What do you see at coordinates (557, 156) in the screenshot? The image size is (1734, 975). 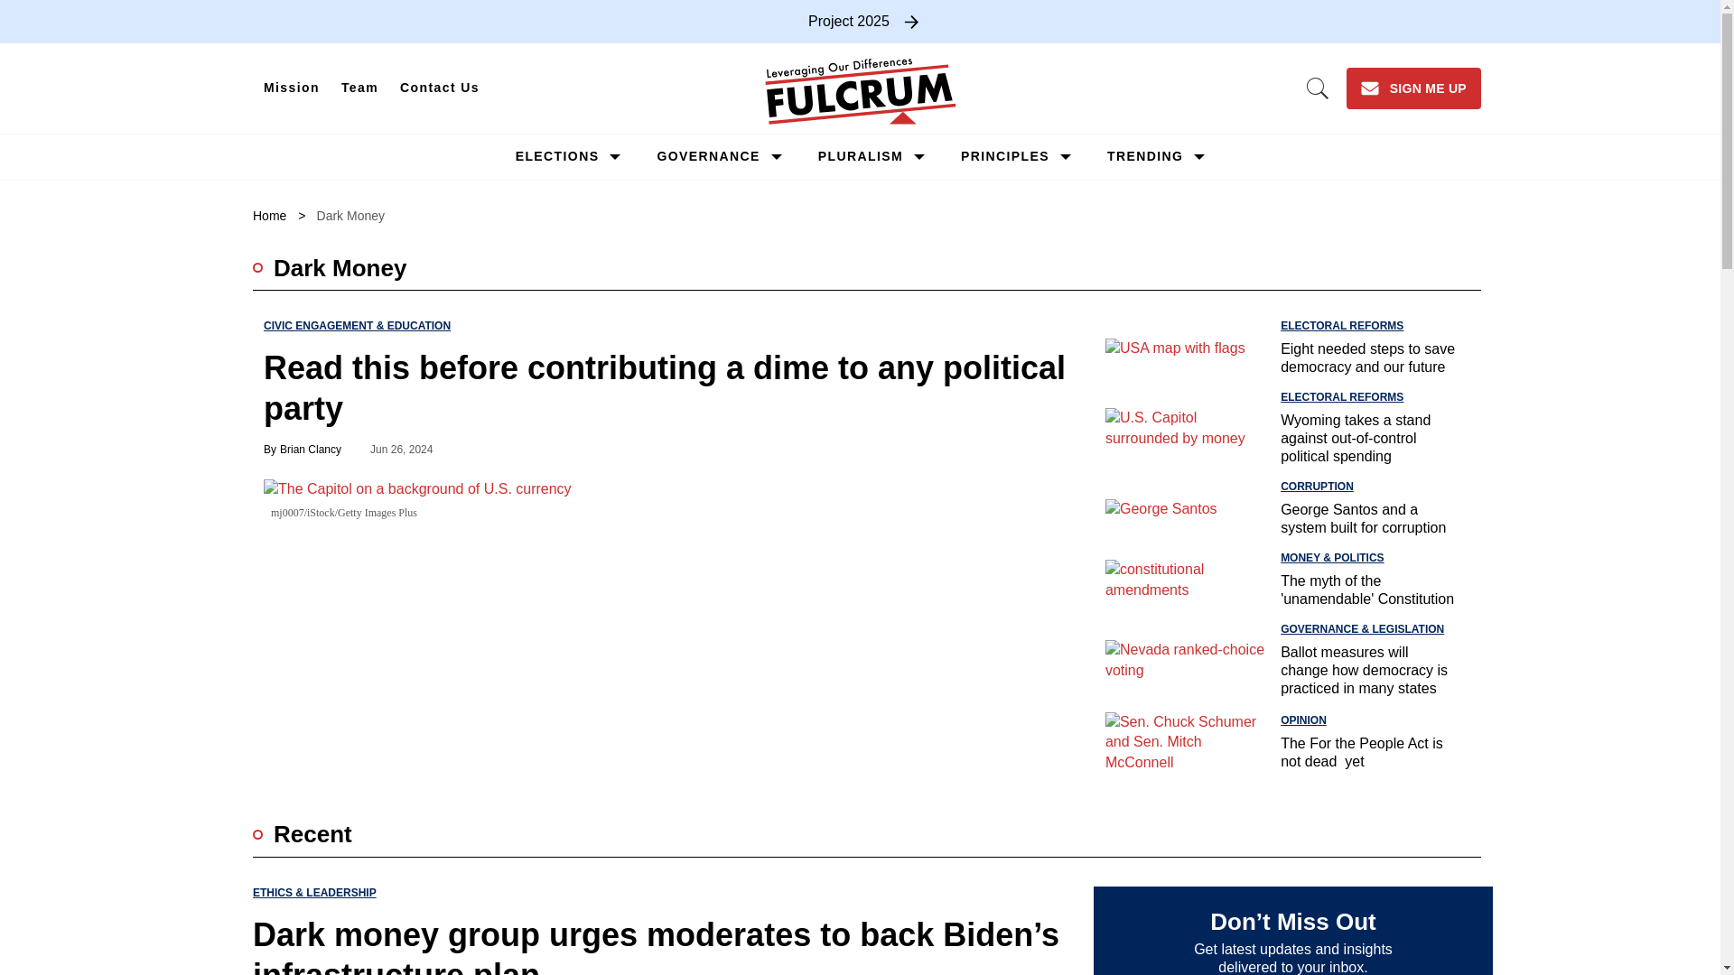 I see `ELECTIONS` at bounding box center [557, 156].